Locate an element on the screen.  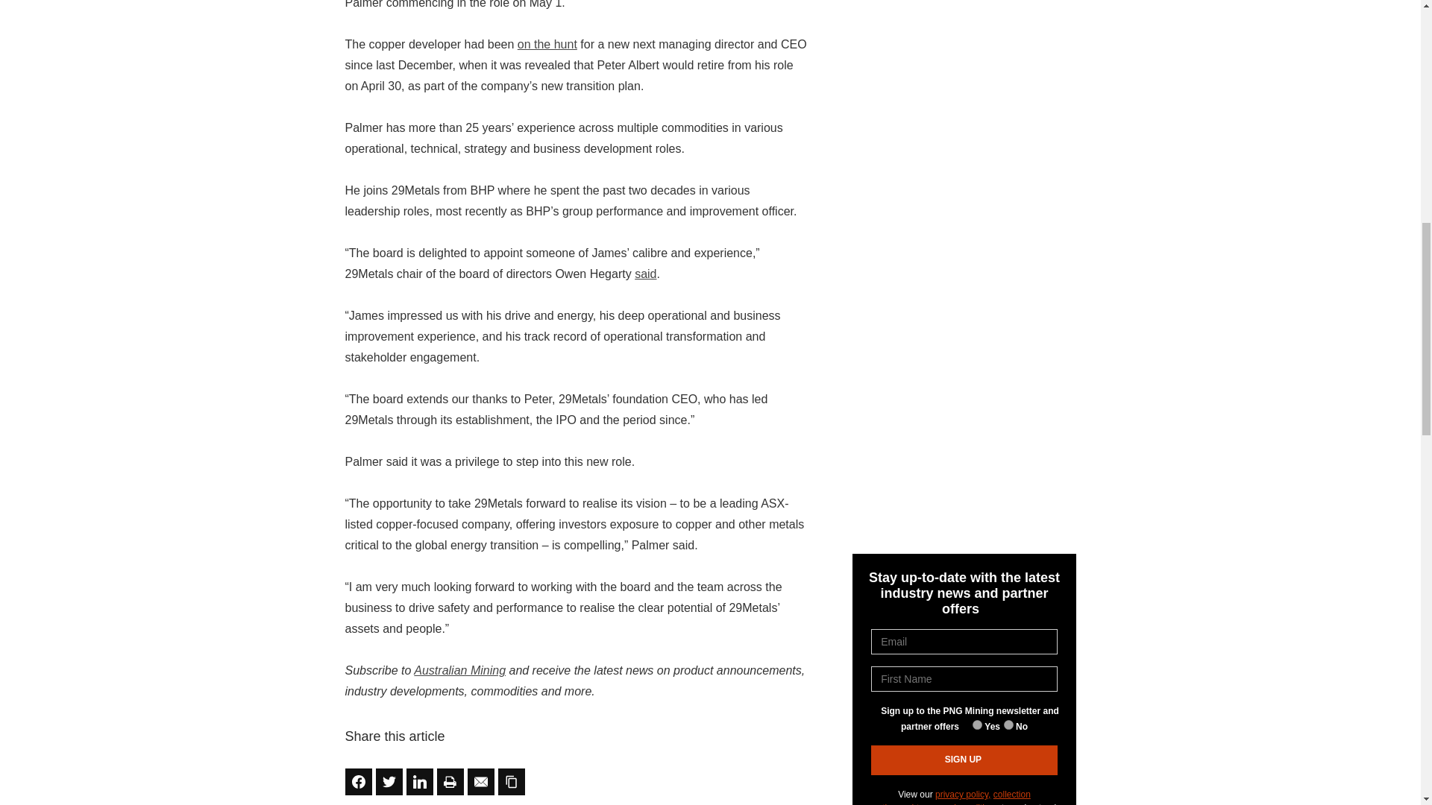
Share on Twitter is located at coordinates (389, 782).